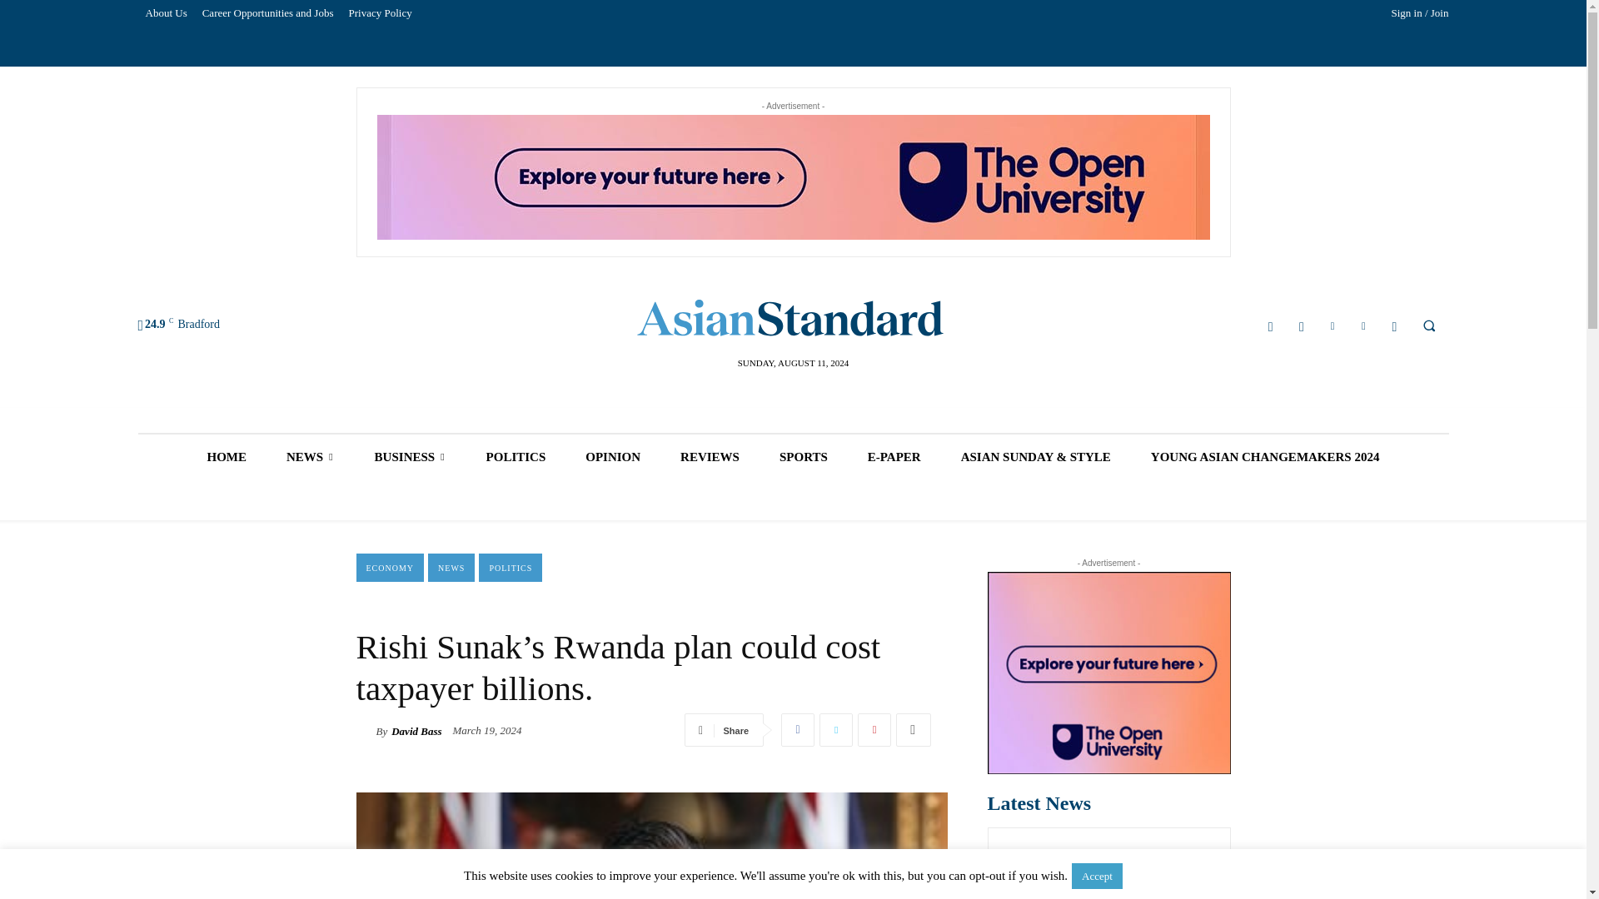  I want to click on Youtube, so click(1394, 326).